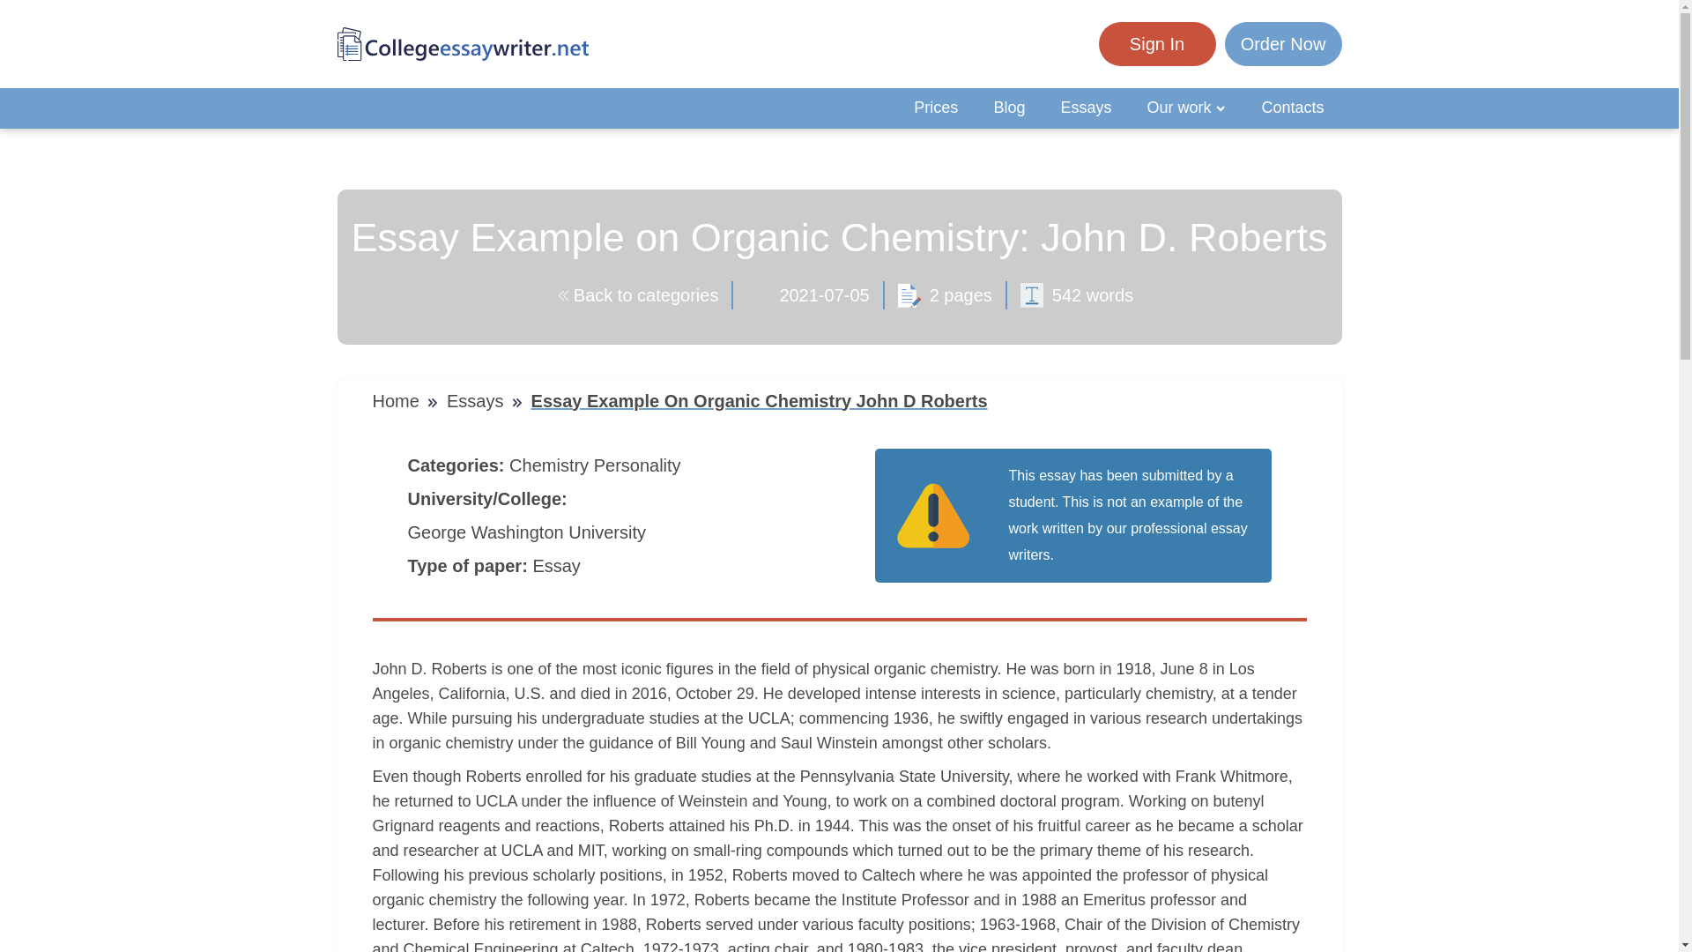 This screenshot has height=952, width=1692. Describe the element at coordinates (398, 400) in the screenshot. I see `Home` at that location.